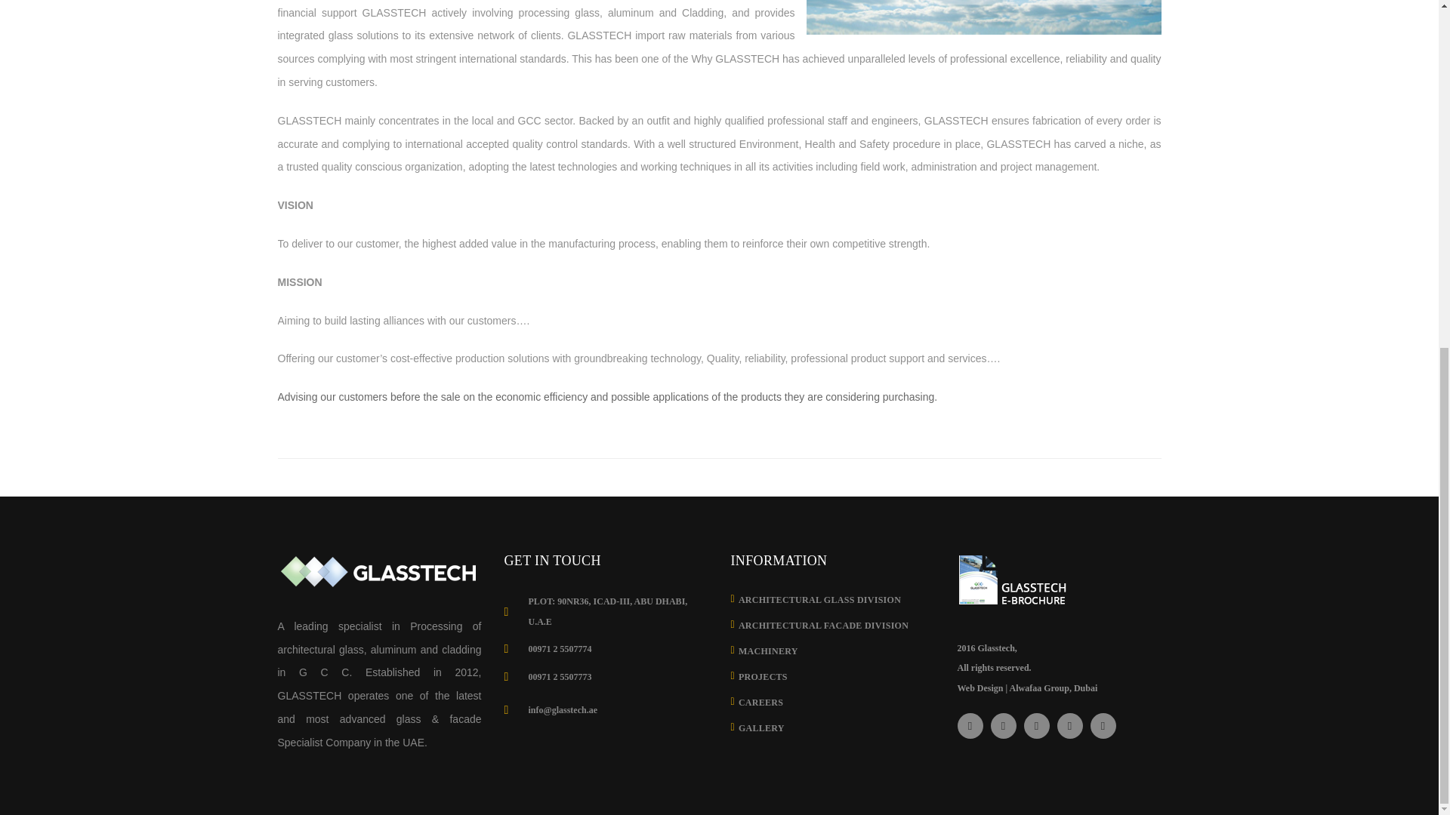 The width and height of the screenshot is (1450, 815). Describe the element at coordinates (768, 650) in the screenshot. I see `MACHINERY` at that location.